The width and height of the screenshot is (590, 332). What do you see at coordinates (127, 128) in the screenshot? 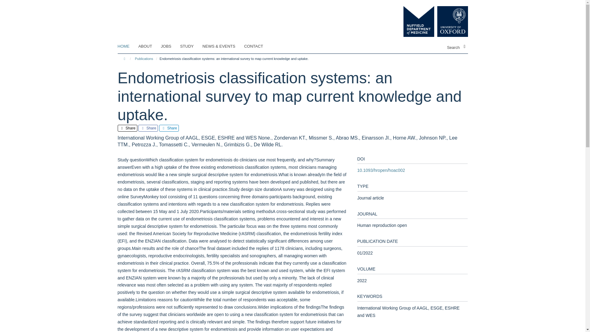
I see `Share` at bounding box center [127, 128].